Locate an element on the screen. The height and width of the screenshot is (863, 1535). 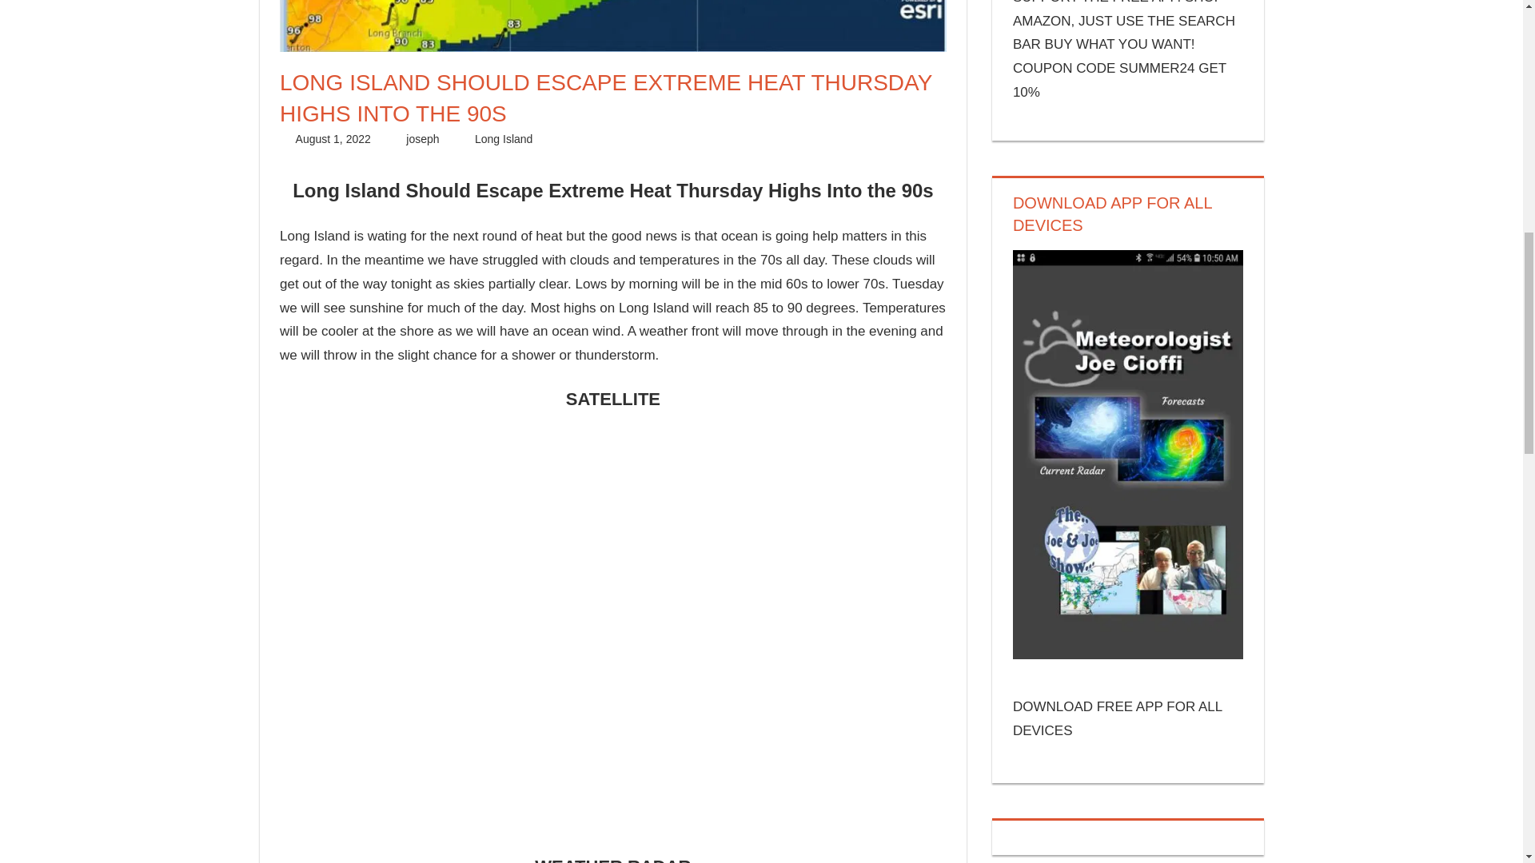
August 1, 2022 is located at coordinates (333, 139).